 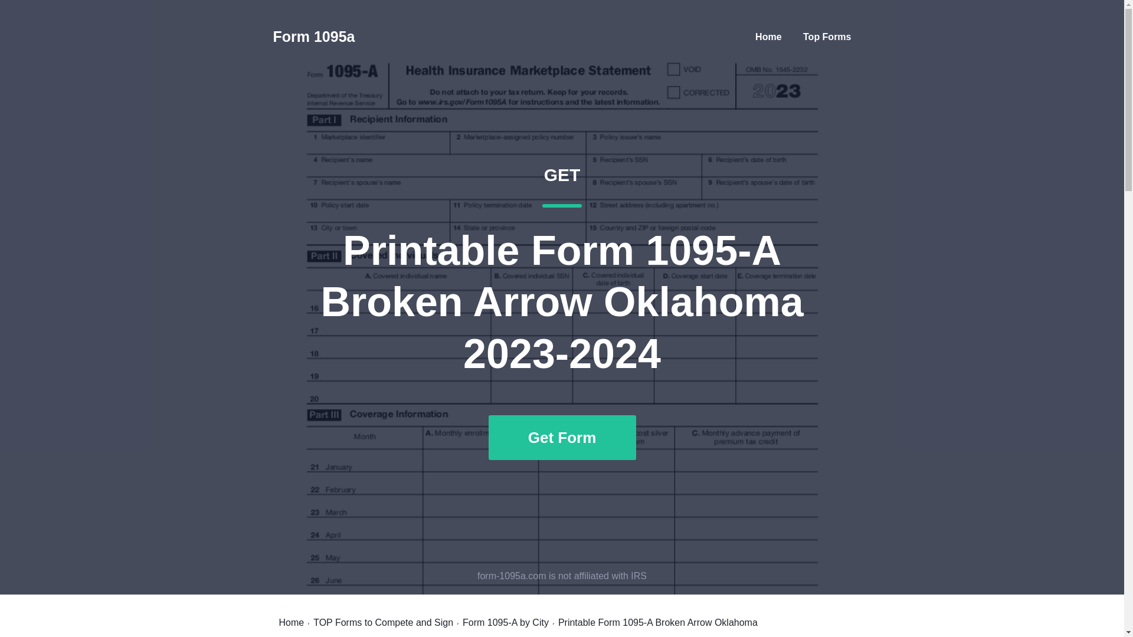 I want to click on Form 1095a, so click(x=313, y=37).